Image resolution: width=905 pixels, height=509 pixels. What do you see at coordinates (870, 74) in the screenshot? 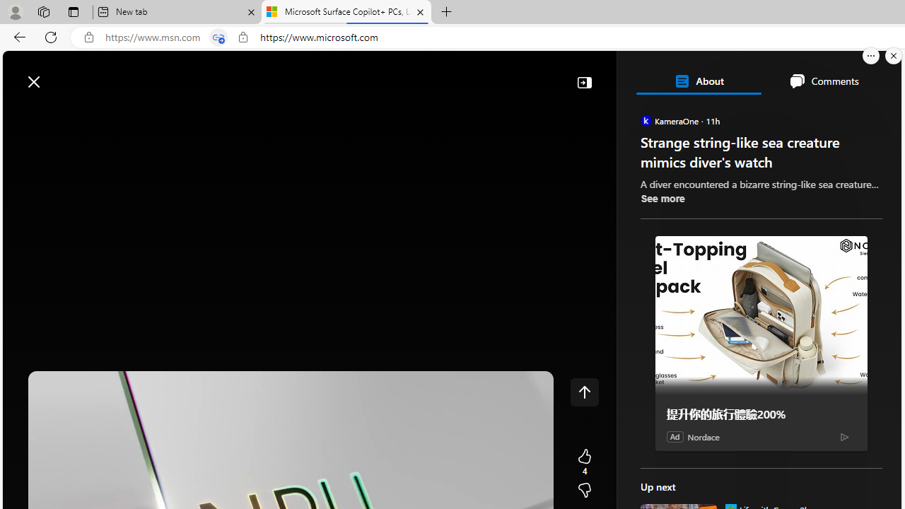
I see `Open settings` at bounding box center [870, 74].